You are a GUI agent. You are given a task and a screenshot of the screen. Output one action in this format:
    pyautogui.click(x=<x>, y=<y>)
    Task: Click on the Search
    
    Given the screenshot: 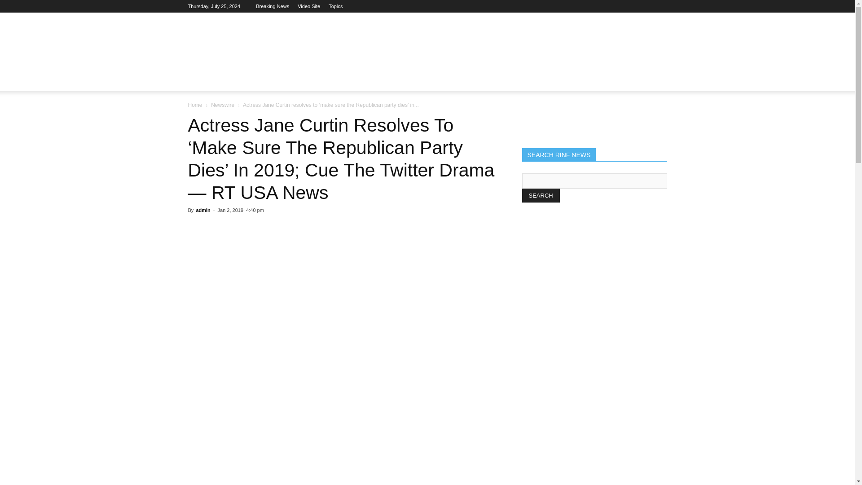 What is the action you would take?
    pyautogui.click(x=642, y=116)
    